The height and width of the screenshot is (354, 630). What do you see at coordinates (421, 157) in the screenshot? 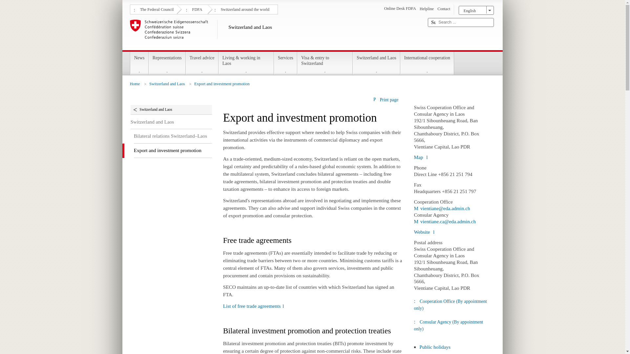
I see `External Link` at bounding box center [421, 157].